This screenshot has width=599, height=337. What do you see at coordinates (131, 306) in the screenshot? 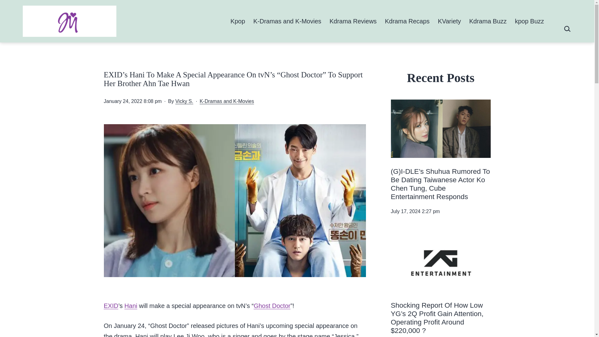
I see `Hani` at bounding box center [131, 306].